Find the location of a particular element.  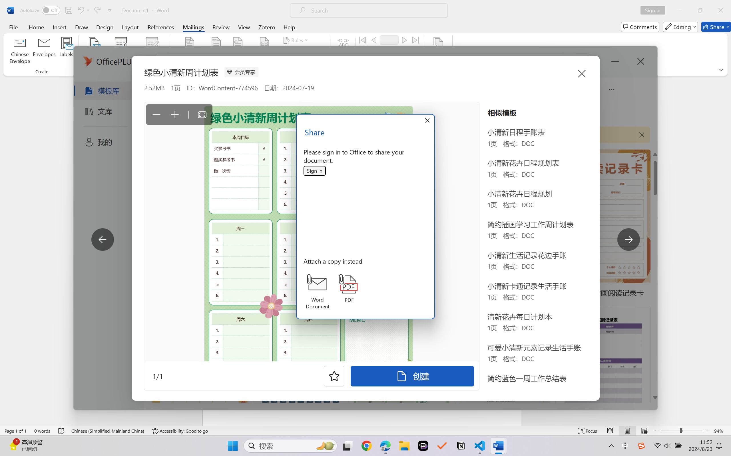

Labels... is located at coordinates (66, 51).